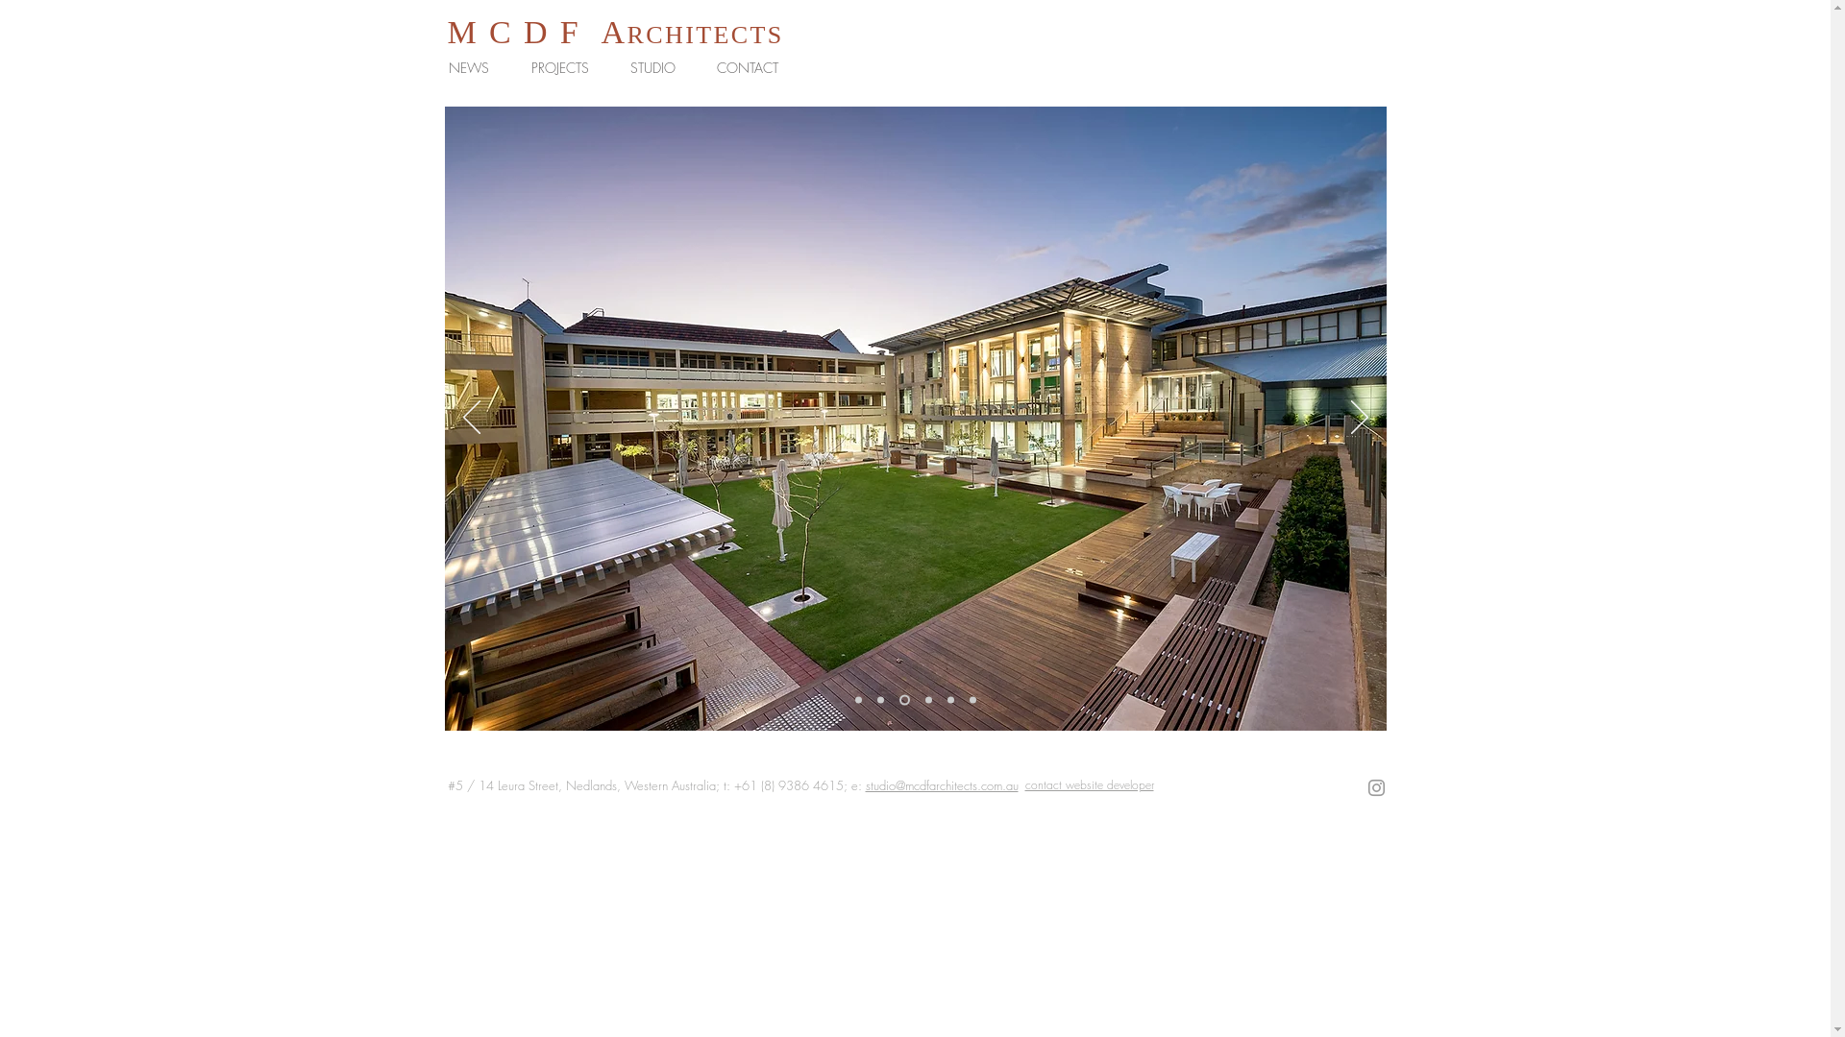 The height and width of the screenshot is (1037, 1845). I want to click on M C D F, so click(515, 33).